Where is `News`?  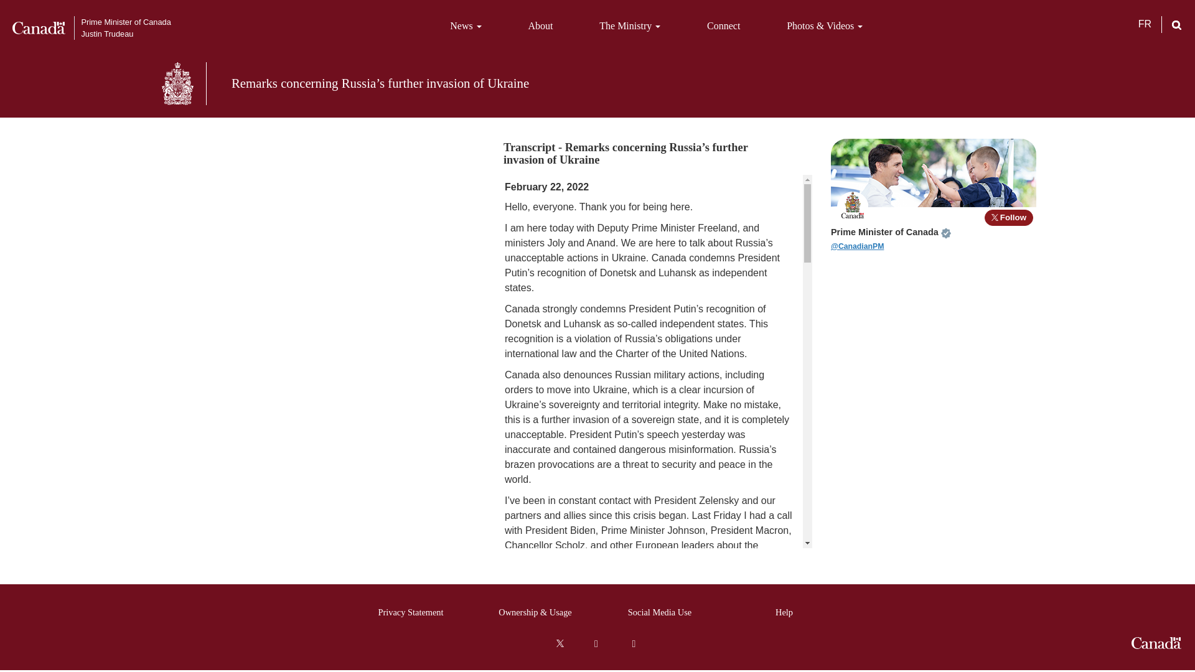 News is located at coordinates (466, 26).